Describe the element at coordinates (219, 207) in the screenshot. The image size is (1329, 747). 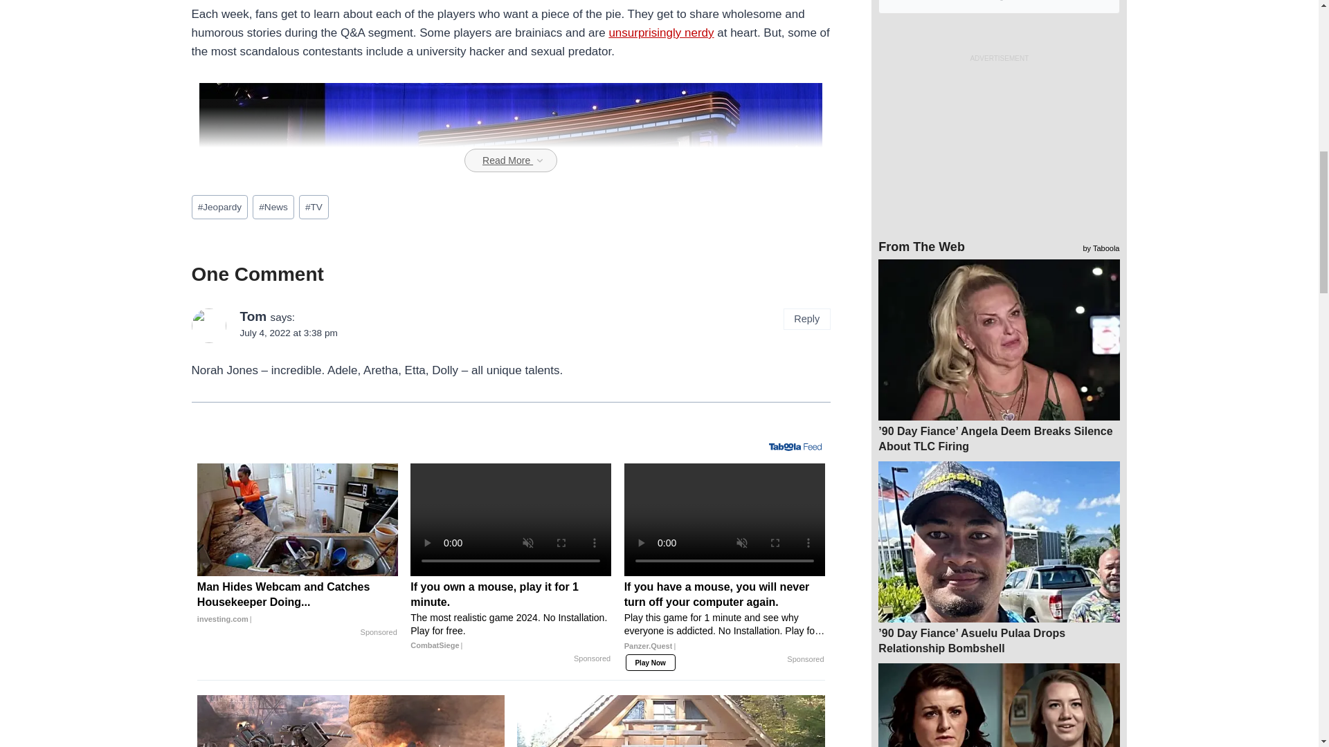
I see `Jeopardy` at that location.